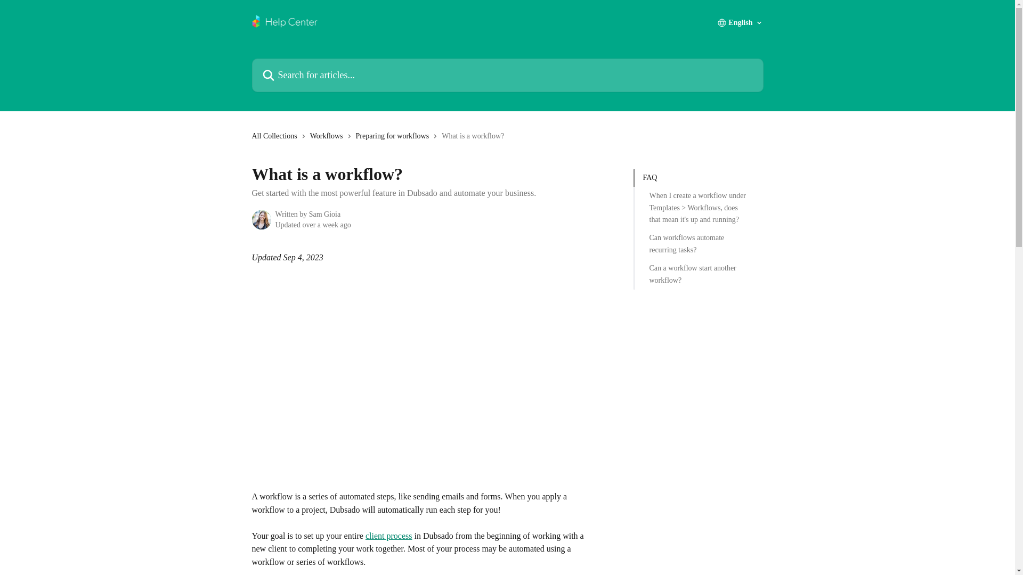 The height and width of the screenshot is (575, 1023). What do you see at coordinates (328, 136) in the screenshot?
I see `Workflows` at bounding box center [328, 136].